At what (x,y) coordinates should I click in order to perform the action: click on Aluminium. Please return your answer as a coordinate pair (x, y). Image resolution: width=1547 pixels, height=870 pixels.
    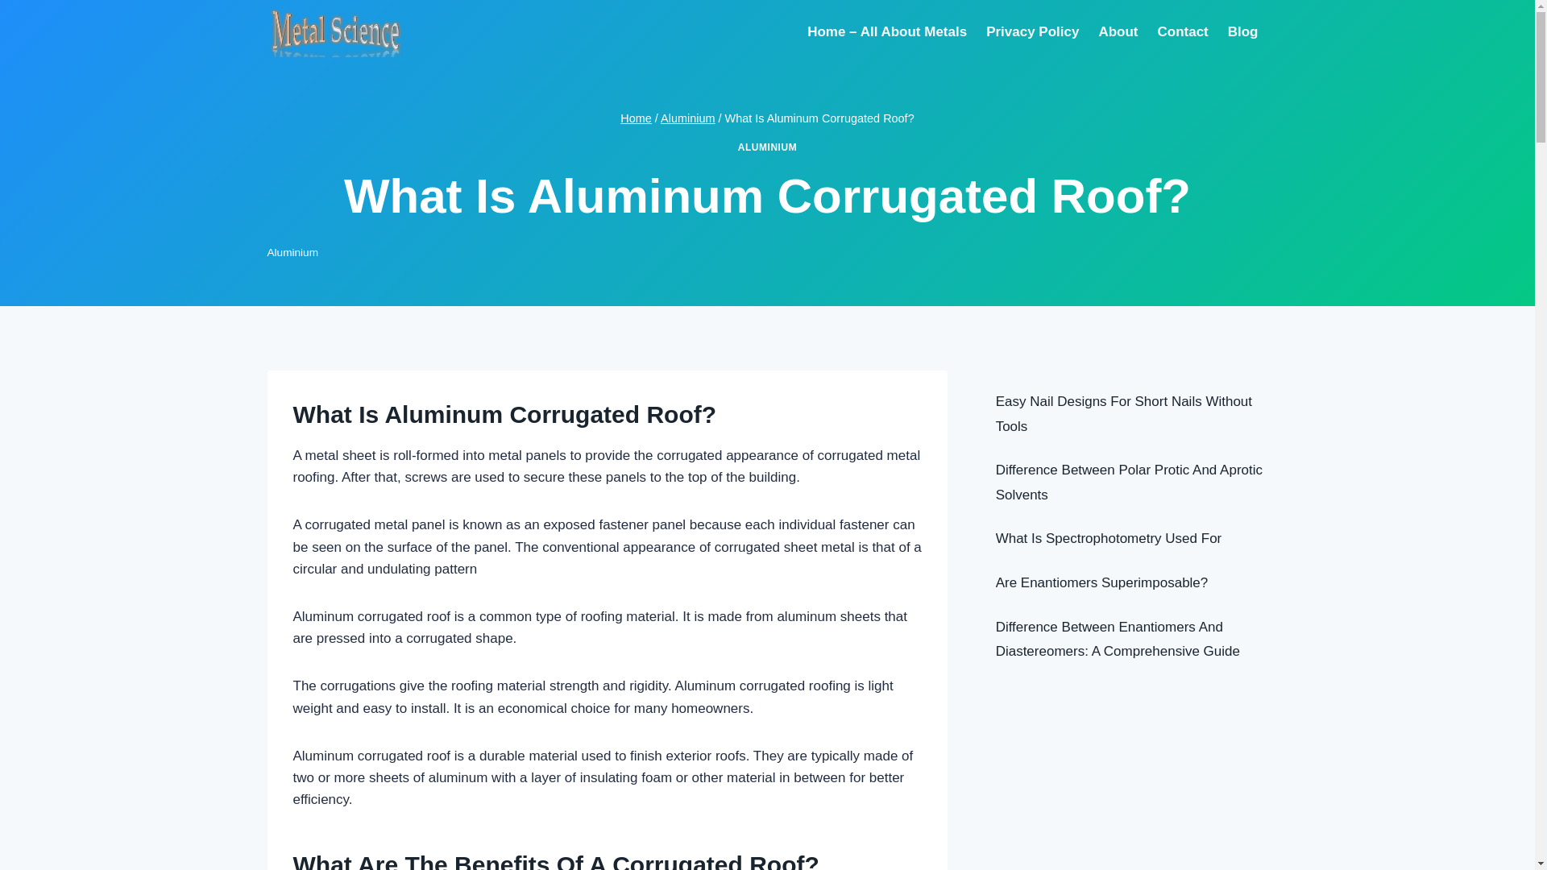
    Looking at the image, I should click on (293, 251).